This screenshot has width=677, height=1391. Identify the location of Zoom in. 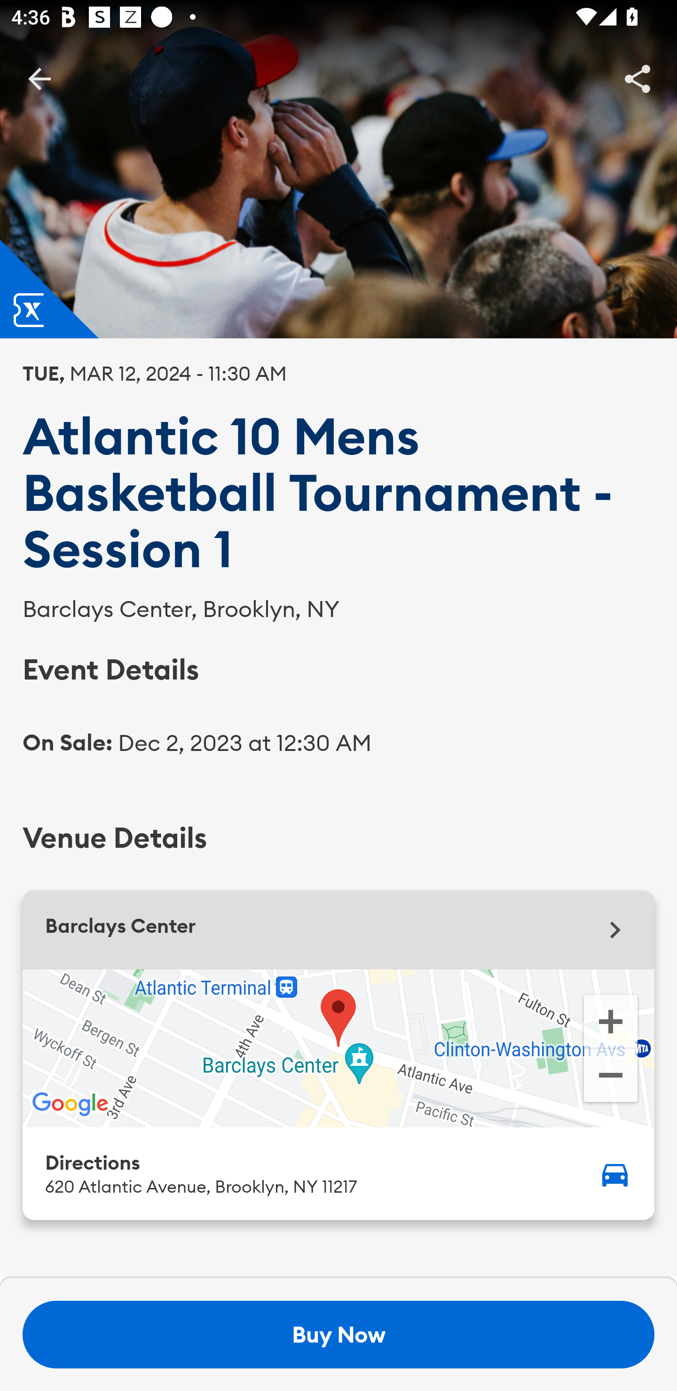
(610, 1020).